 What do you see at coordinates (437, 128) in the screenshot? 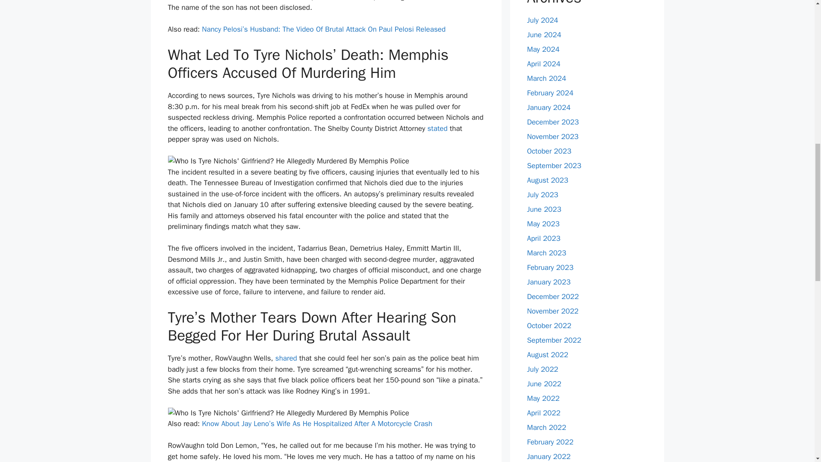
I see `stated` at bounding box center [437, 128].